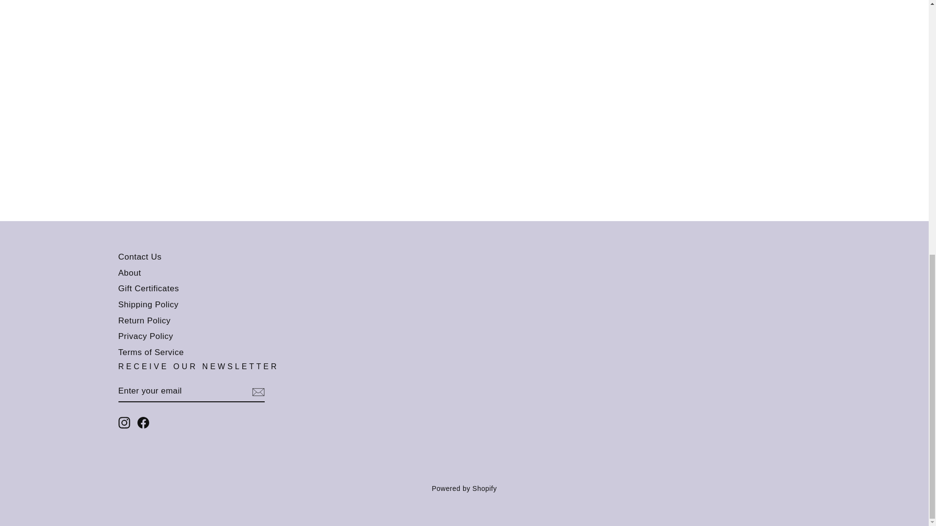  What do you see at coordinates (124, 423) in the screenshot?
I see `instagram` at bounding box center [124, 423].